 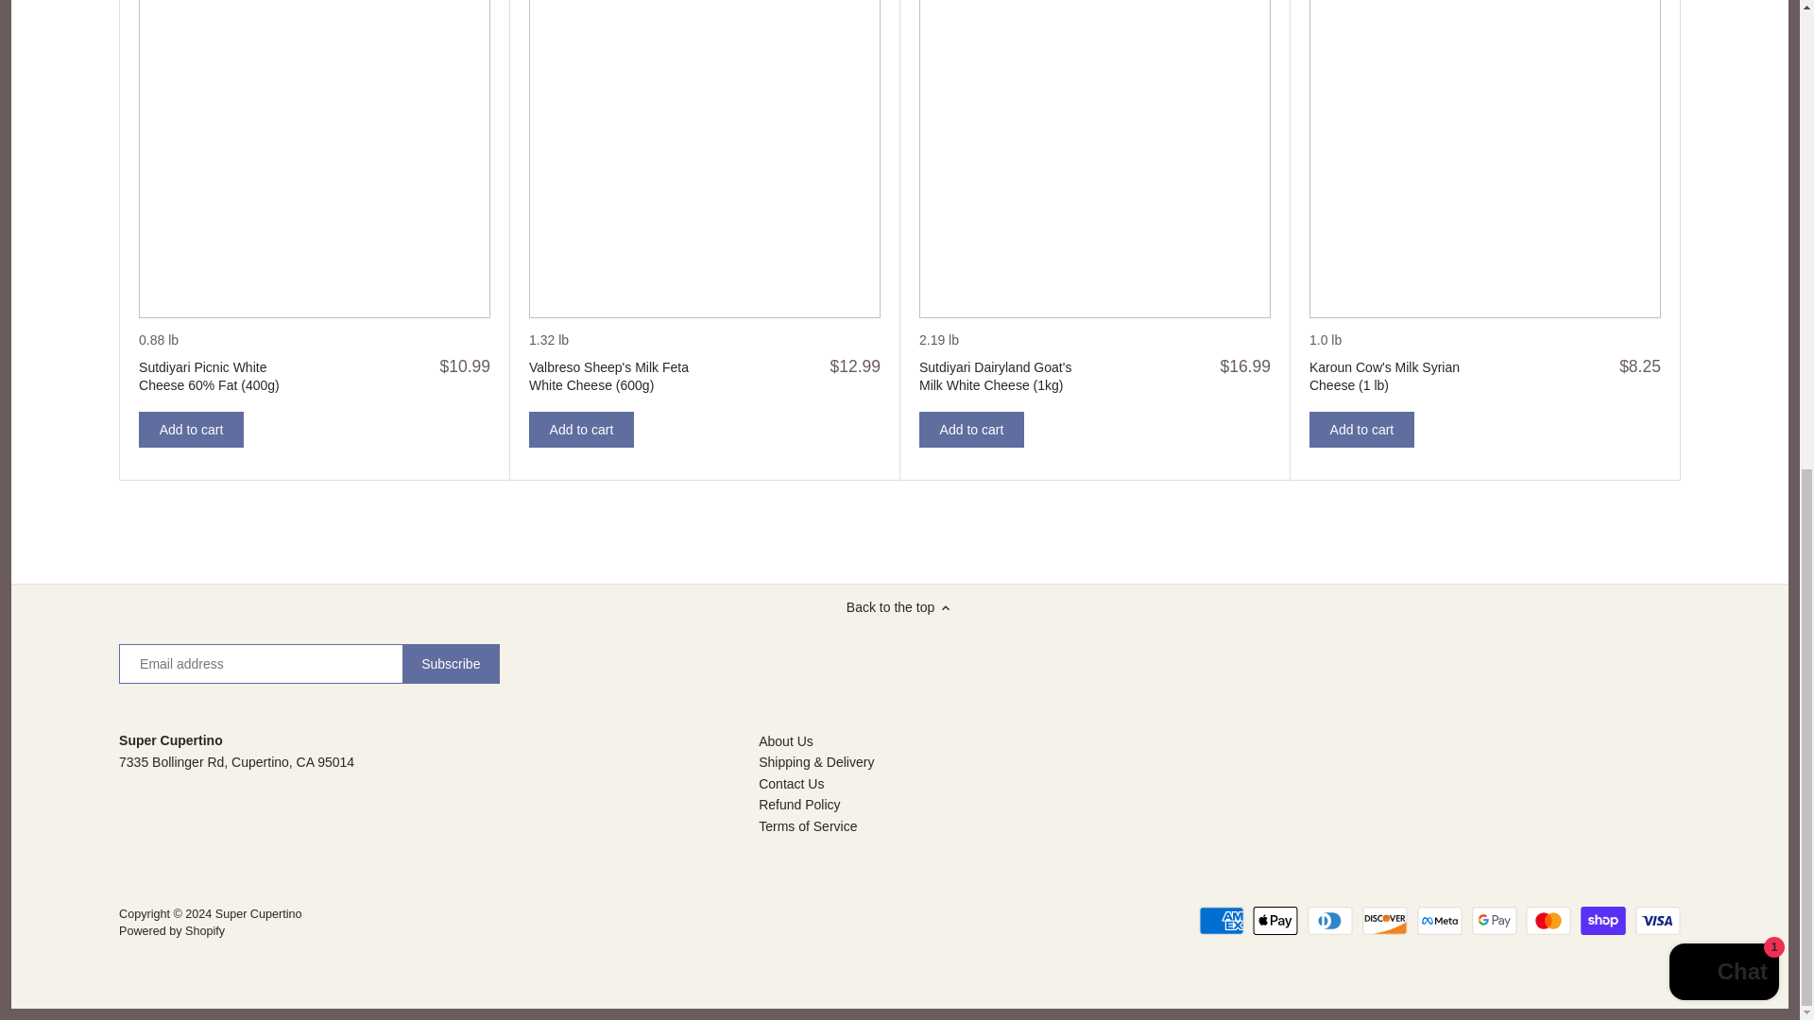 What do you see at coordinates (1330, 921) in the screenshot?
I see `Diners Club` at bounding box center [1330, 921].